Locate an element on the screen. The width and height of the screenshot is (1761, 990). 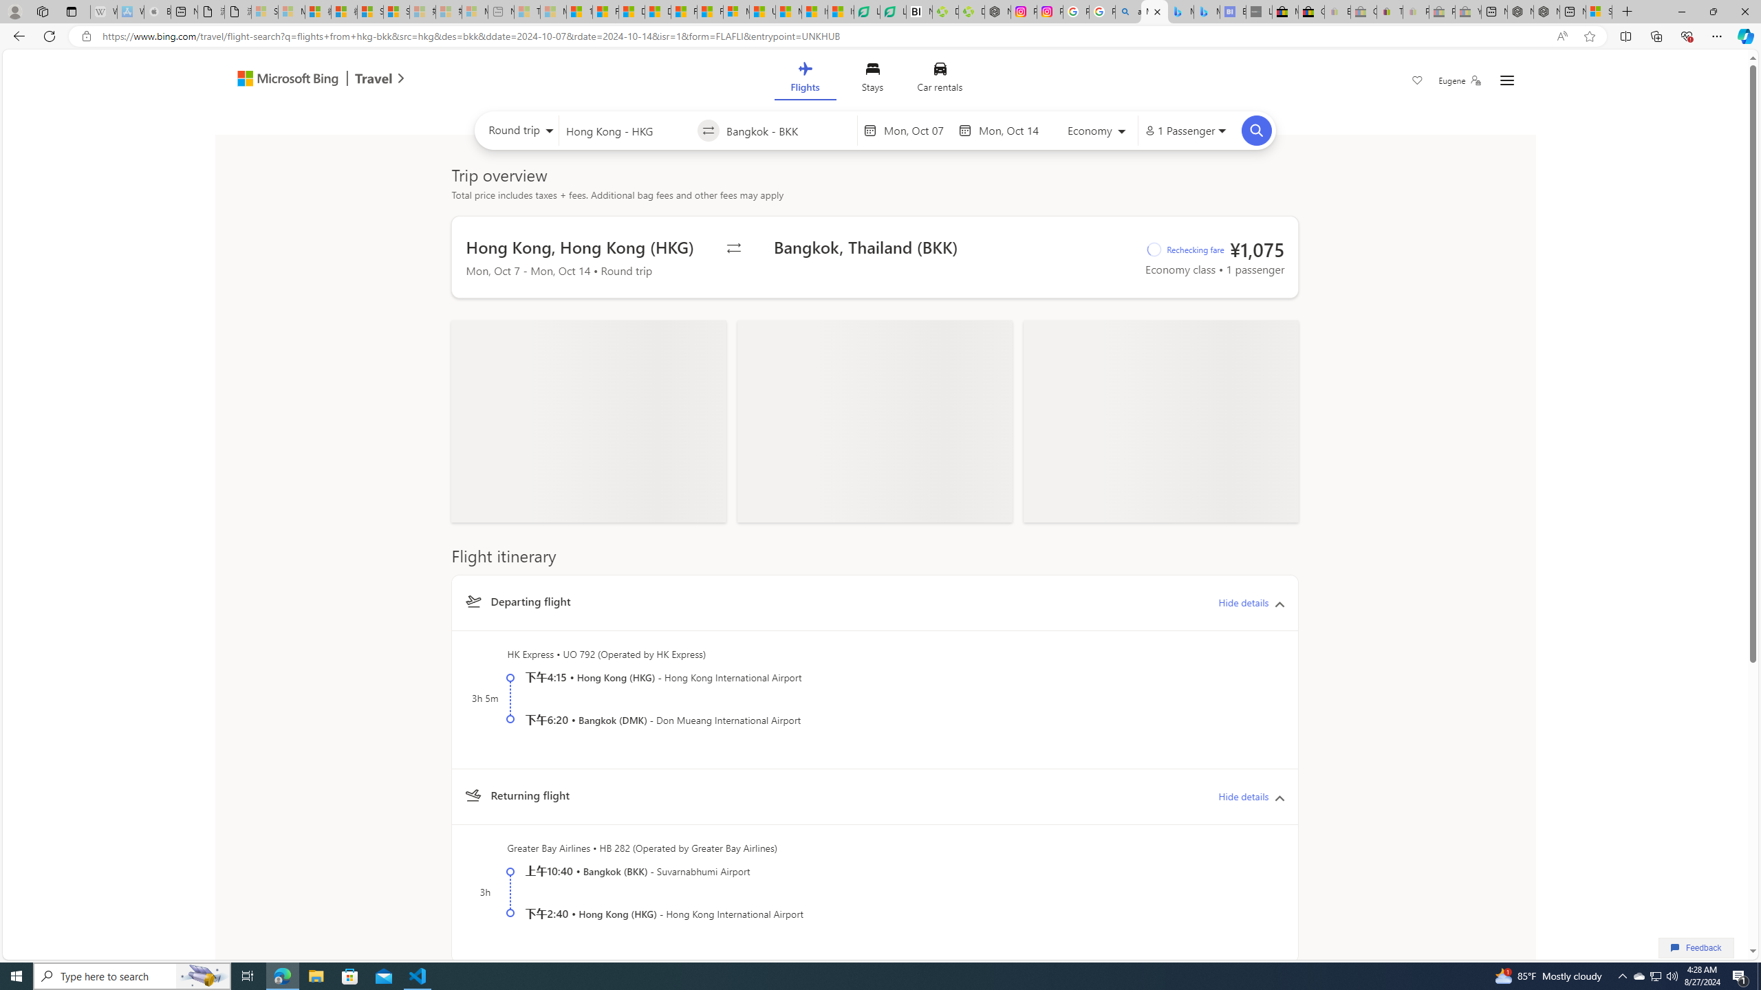
Select trip type is located at coordinates (517, 133).